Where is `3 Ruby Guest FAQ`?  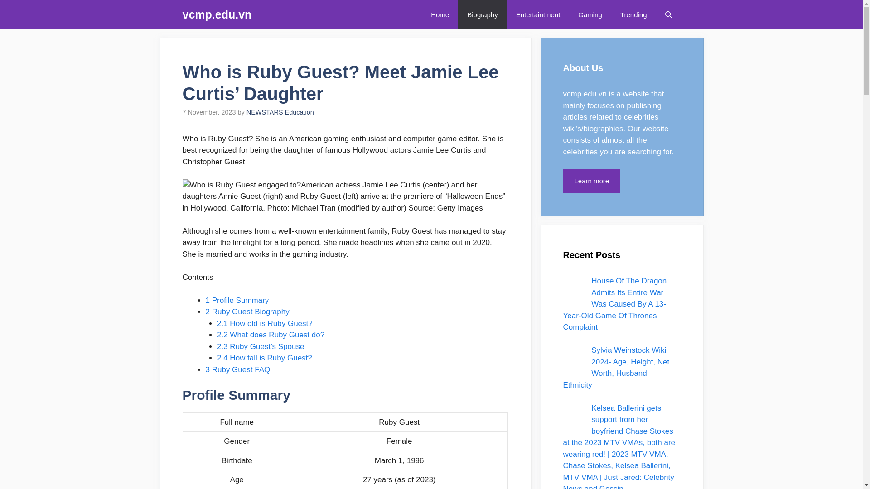 3 Ruby Guest FAQ is located at coordinates (238, 369).